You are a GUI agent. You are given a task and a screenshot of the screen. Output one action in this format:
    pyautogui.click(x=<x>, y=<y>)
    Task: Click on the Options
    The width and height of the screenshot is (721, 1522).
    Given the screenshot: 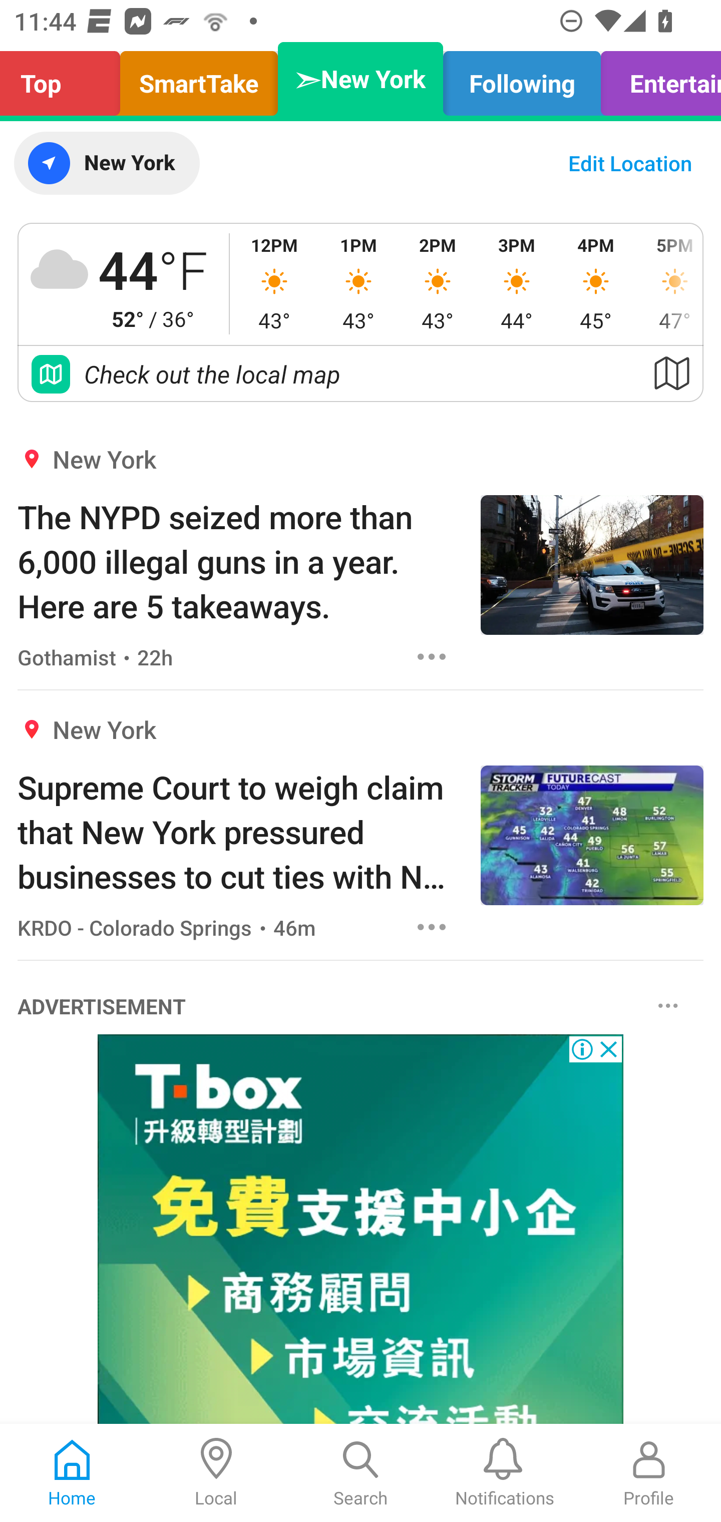 What is the action you would take?
    pyautogui.click(x=668, y=1005)
    